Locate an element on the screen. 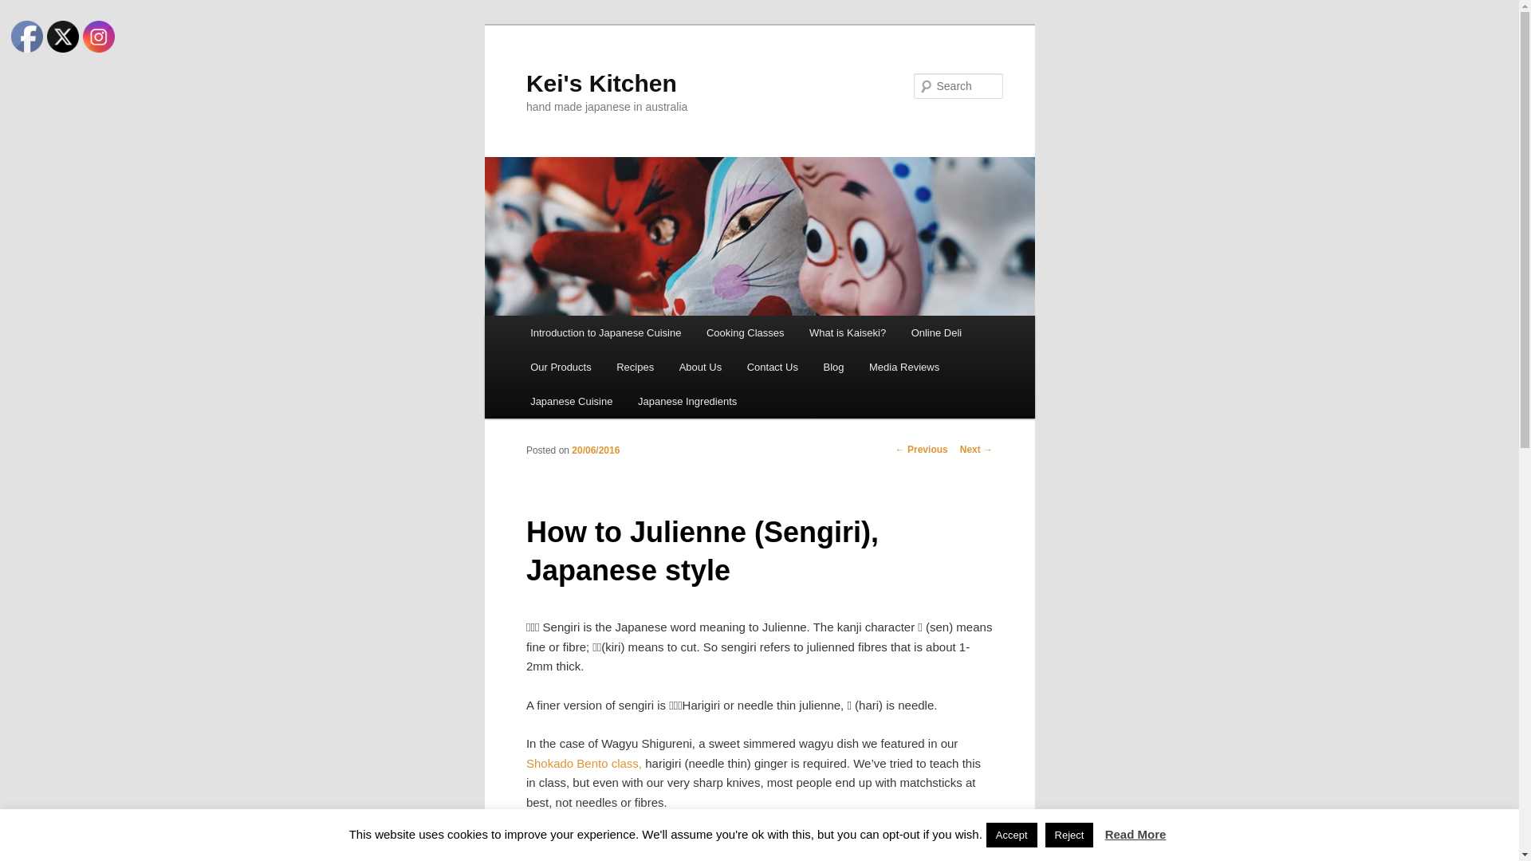 Image resolution: width=1531 pixels, height=861 pixels. About Us is located at coordinates (700, 367).